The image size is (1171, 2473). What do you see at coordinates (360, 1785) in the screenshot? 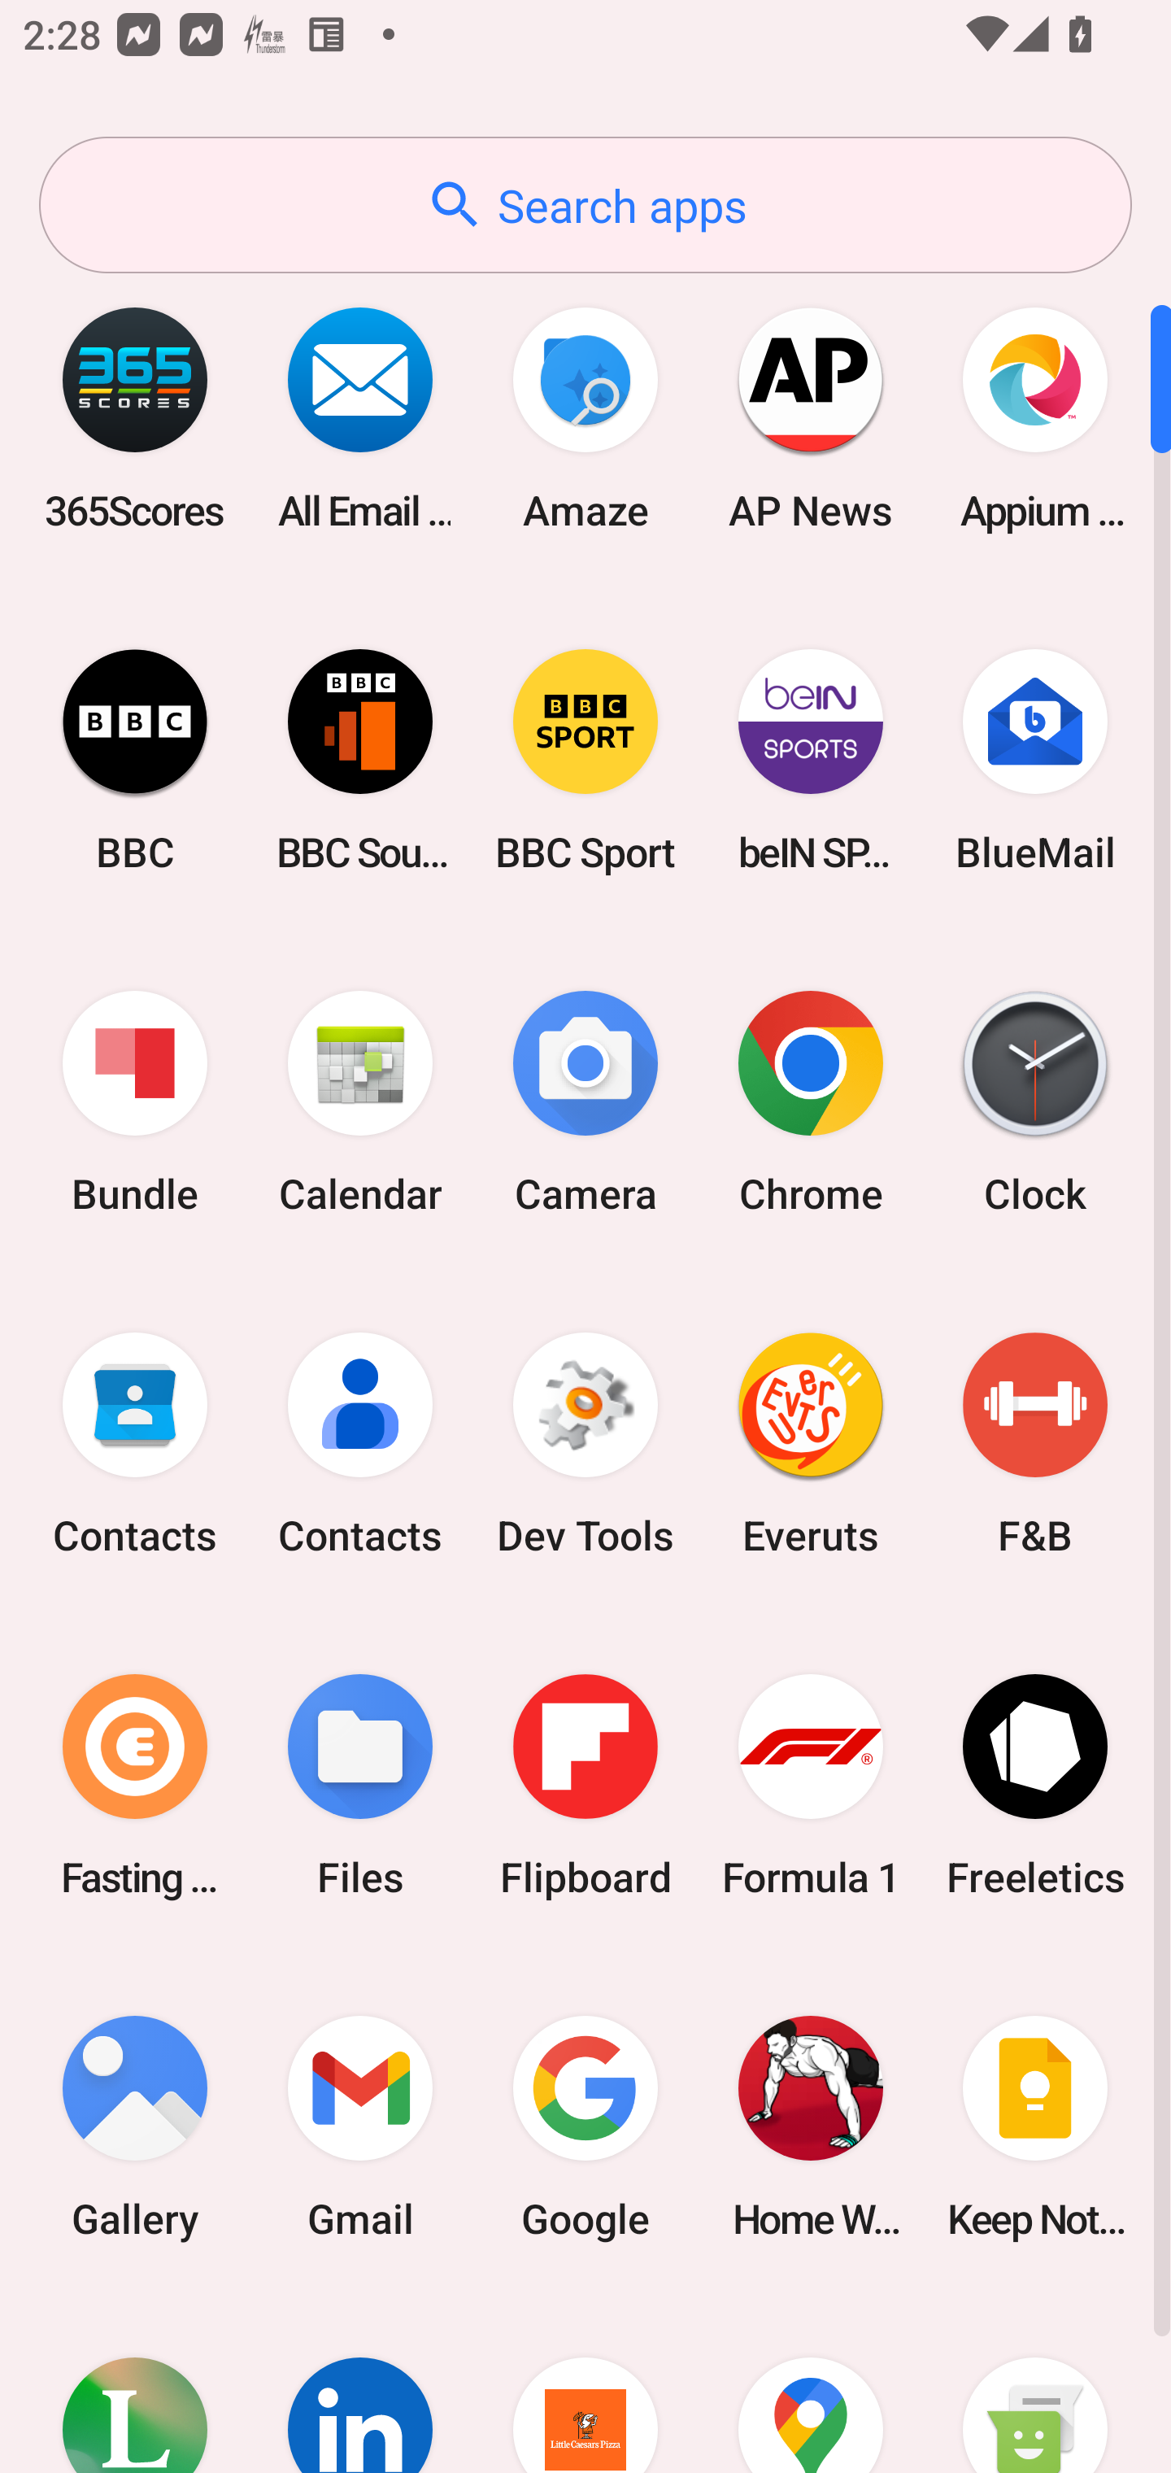
I see `Files` at bounding box center [360, 1785].